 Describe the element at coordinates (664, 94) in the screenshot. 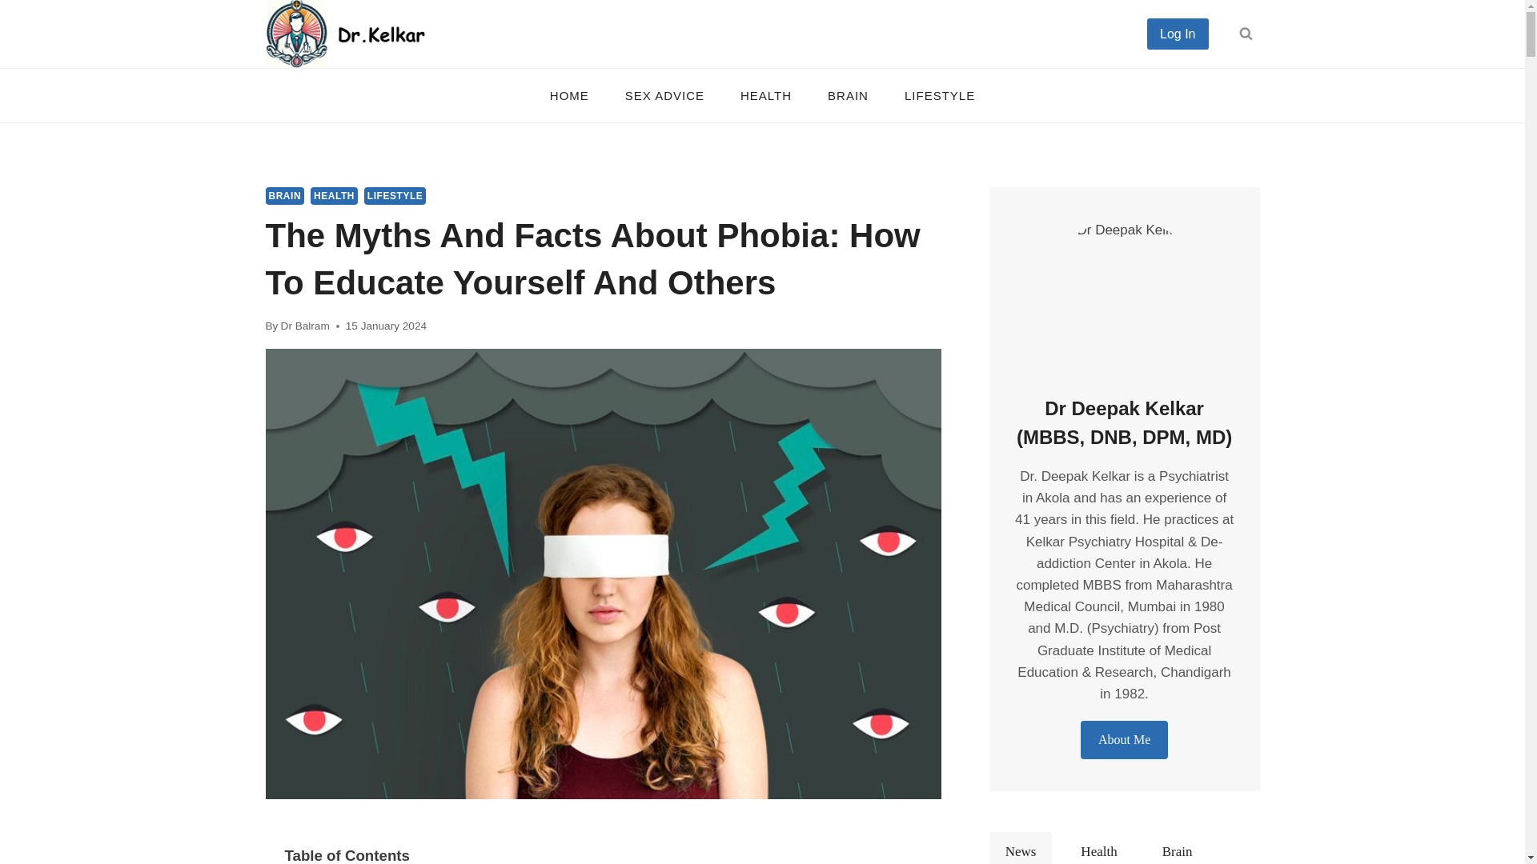

I see `SEX ADVICE` at that location.